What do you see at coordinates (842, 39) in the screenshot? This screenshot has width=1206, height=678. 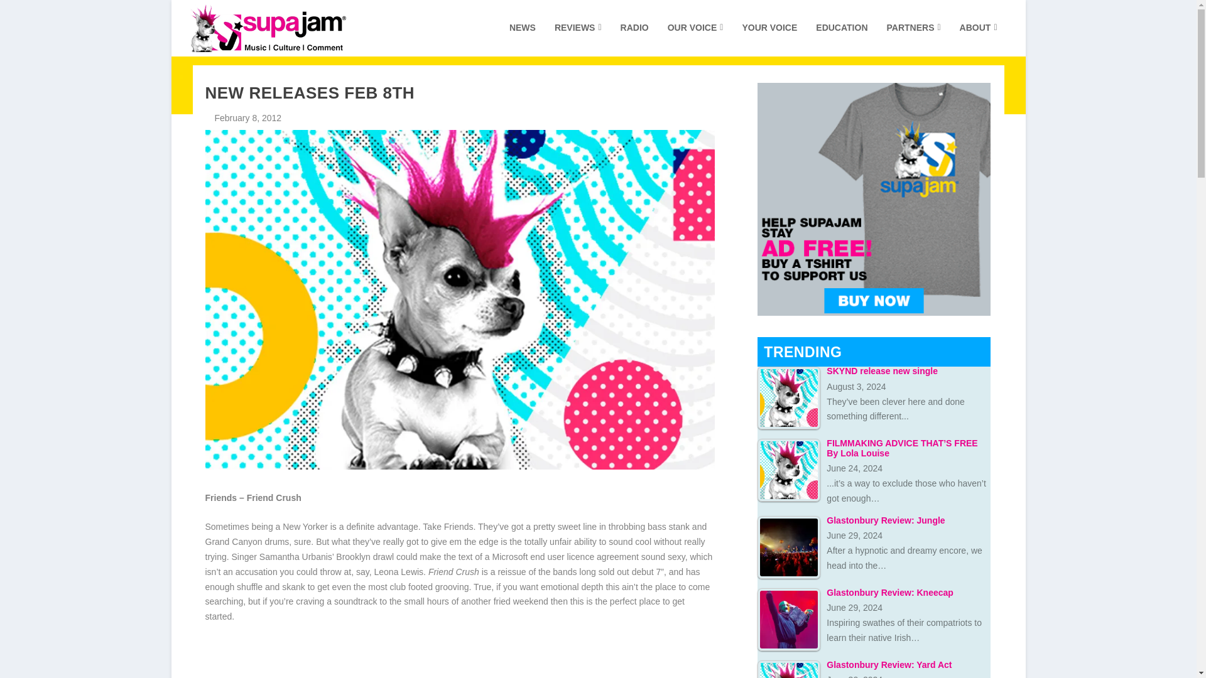 I see `EDUCATION` at bounding box center [842, 39].